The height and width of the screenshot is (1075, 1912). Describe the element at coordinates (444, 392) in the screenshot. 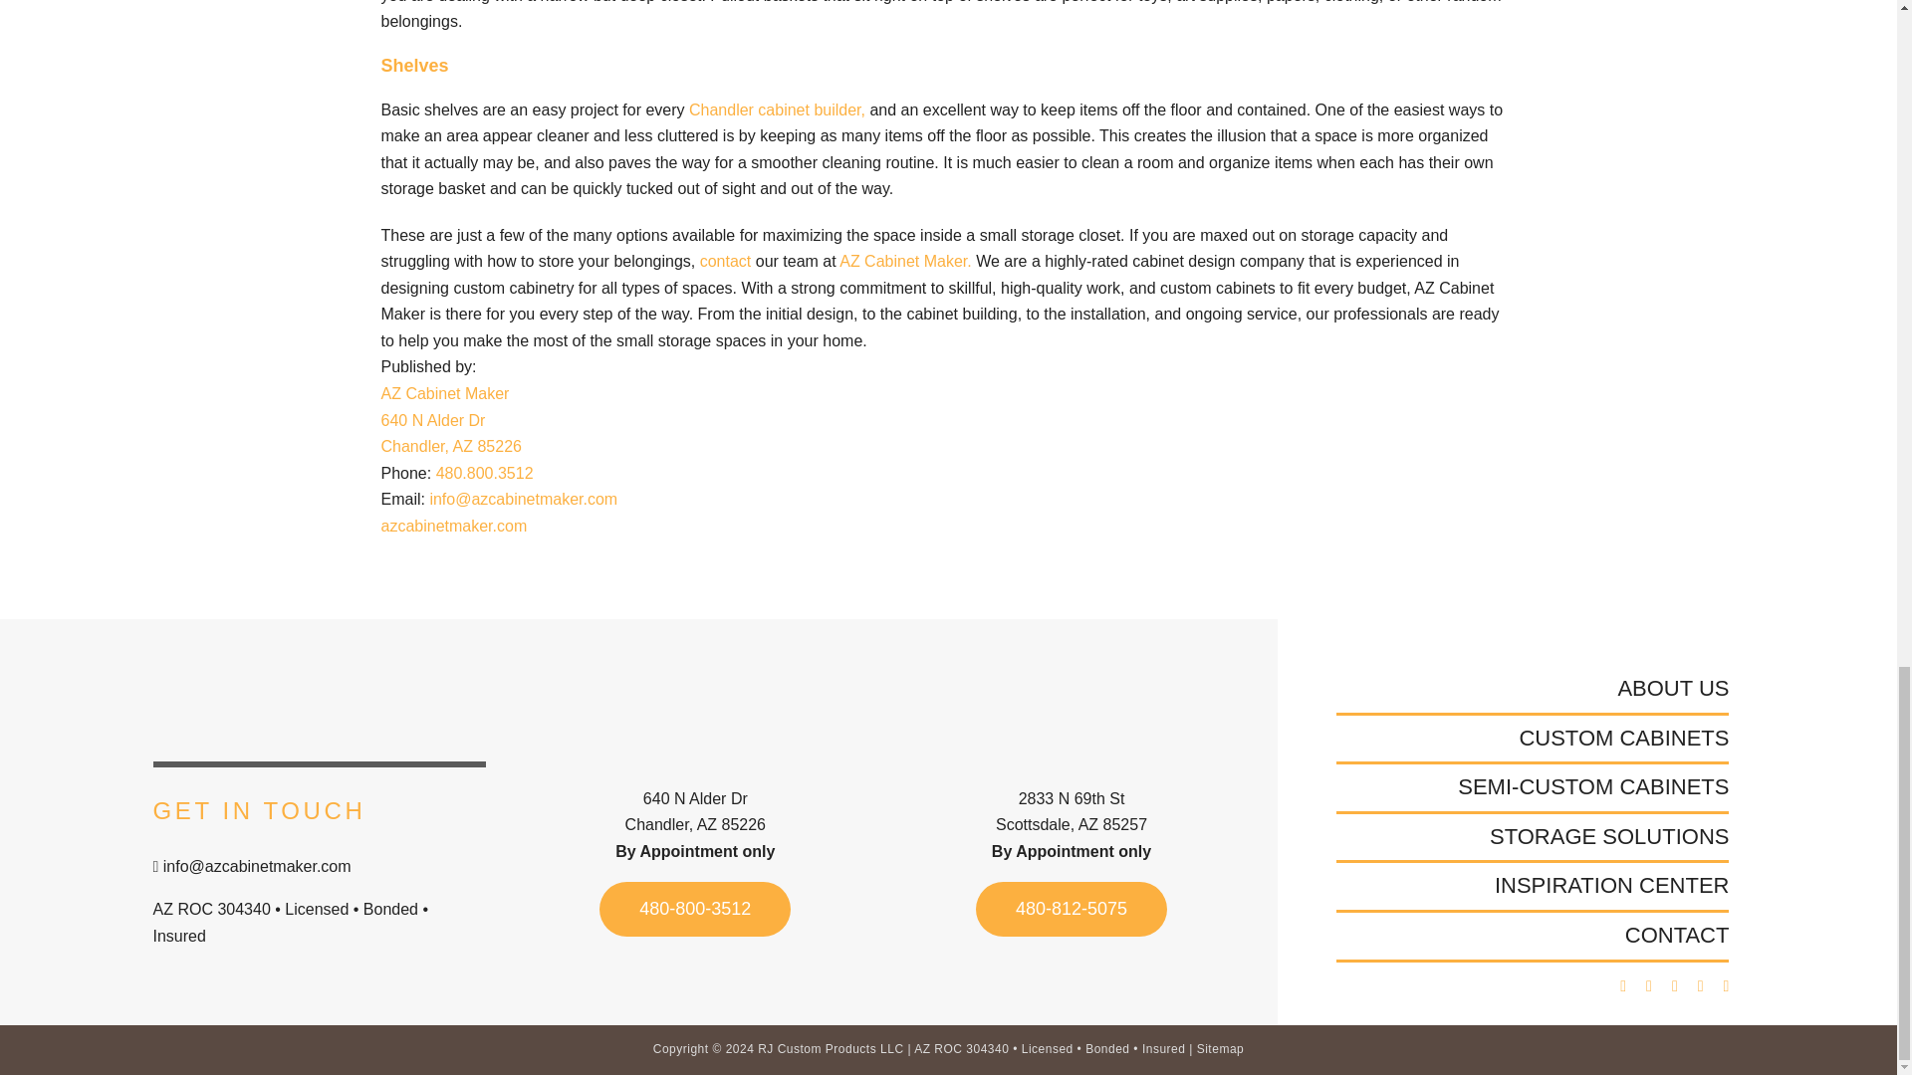

I see `C` at that location.